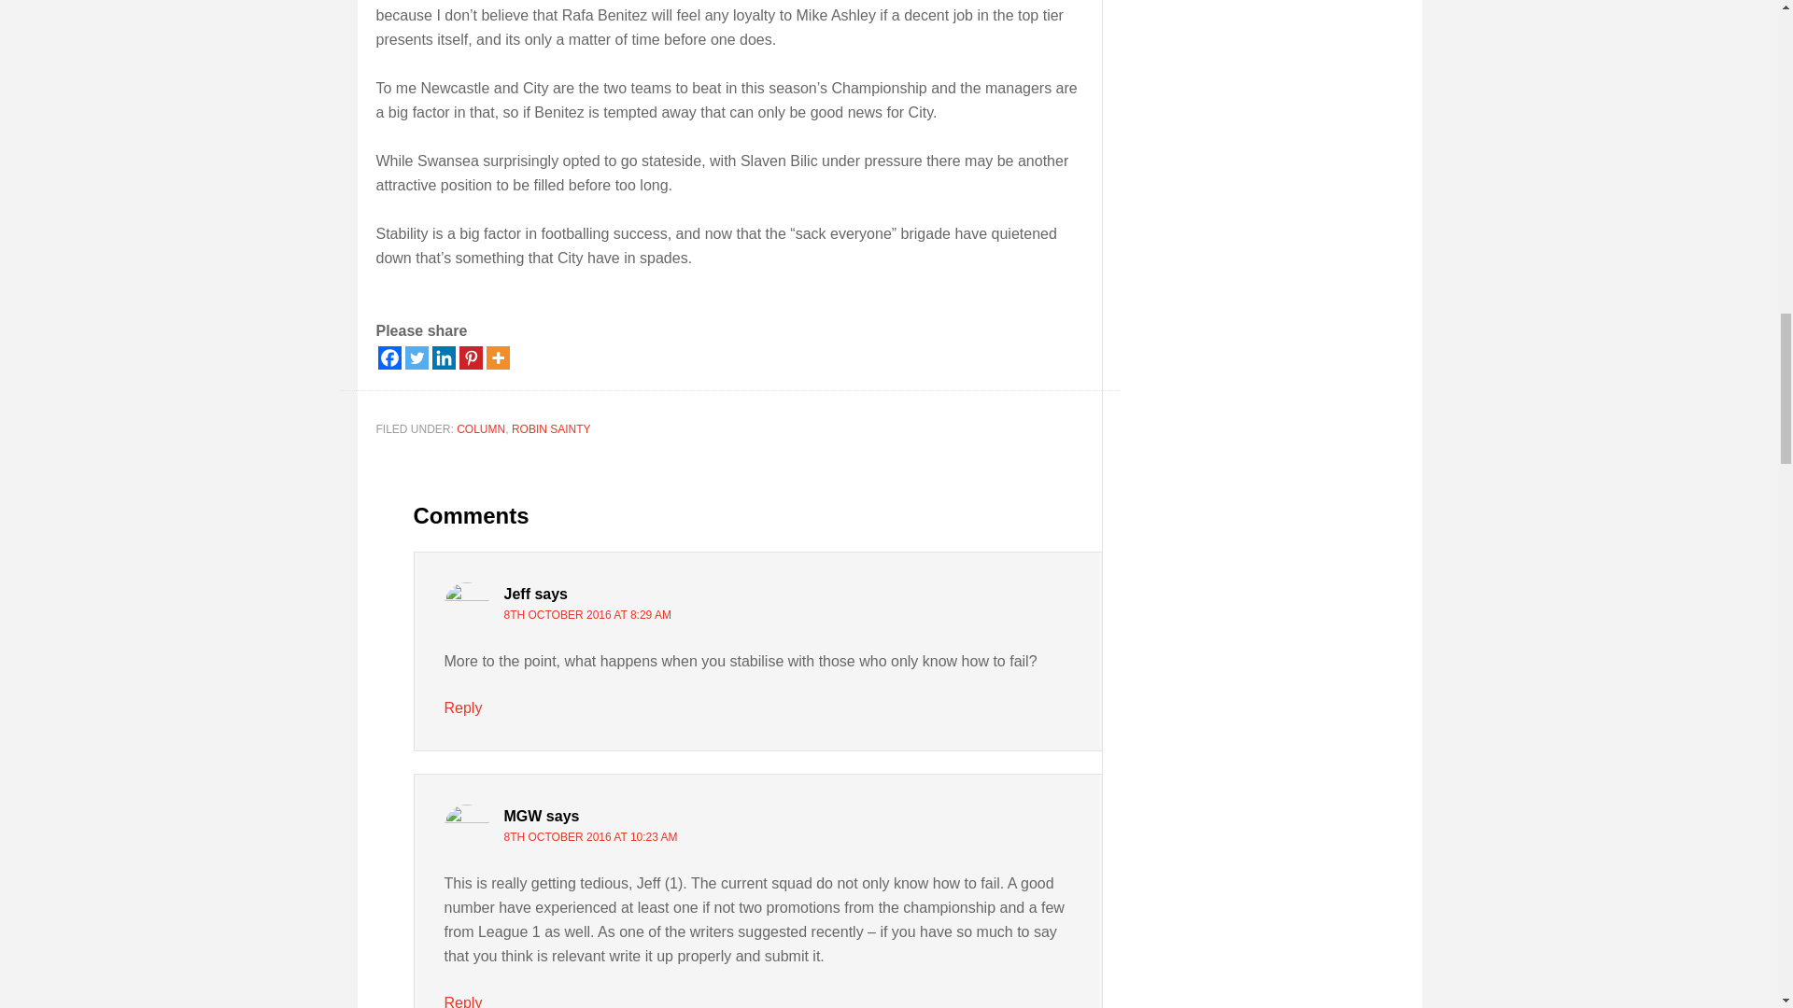  I want to click on COLUMN, so click(481, 428).